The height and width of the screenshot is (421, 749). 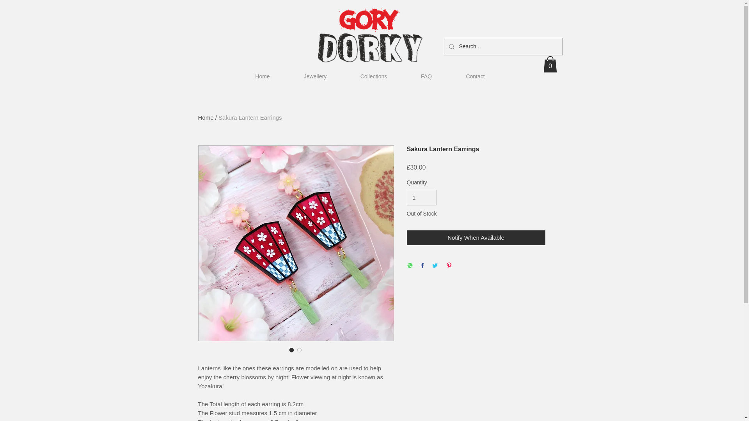 I want to click on FAQ, so click(x=426, y=76).